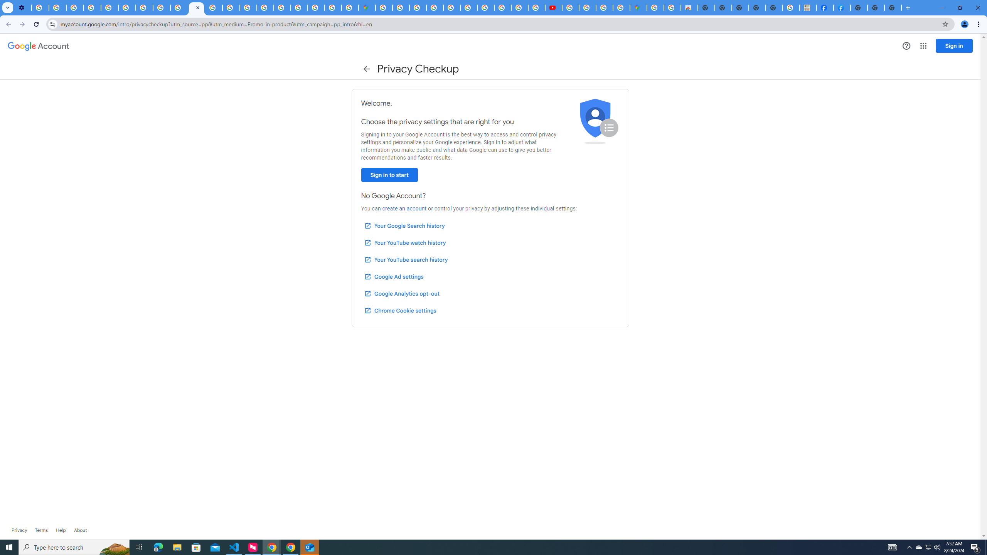 The width and height of the screenshot is (987, 555). What do you see at coordinates (519, 8) in the screenshot?
I see `Privacy Help Center - Policies Help` at bounding box center [519, 8].